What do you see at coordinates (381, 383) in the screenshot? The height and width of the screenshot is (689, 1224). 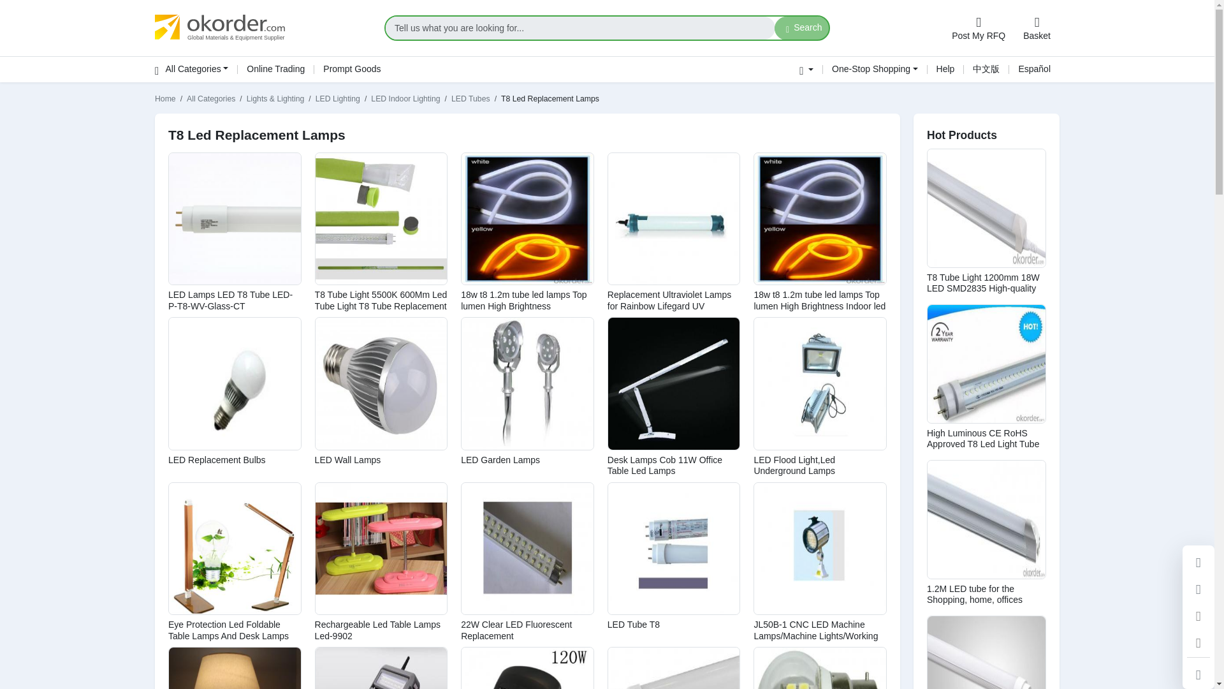 I see `OKorder LED Wall Lamps` at bounding box center [381, 383].